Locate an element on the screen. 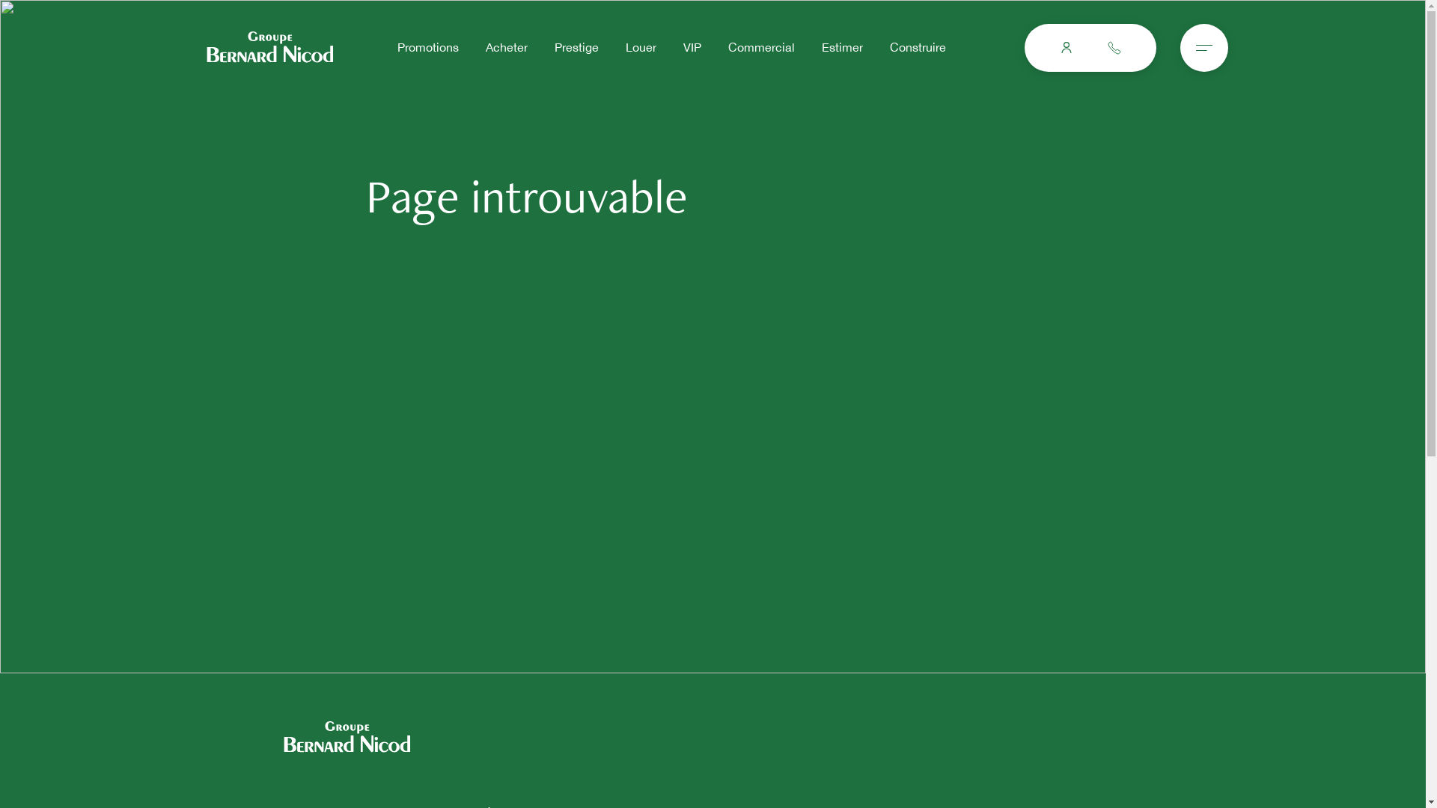 This screenshot has height=808, width=1437. Commercial is located at coordinates (760, 48).